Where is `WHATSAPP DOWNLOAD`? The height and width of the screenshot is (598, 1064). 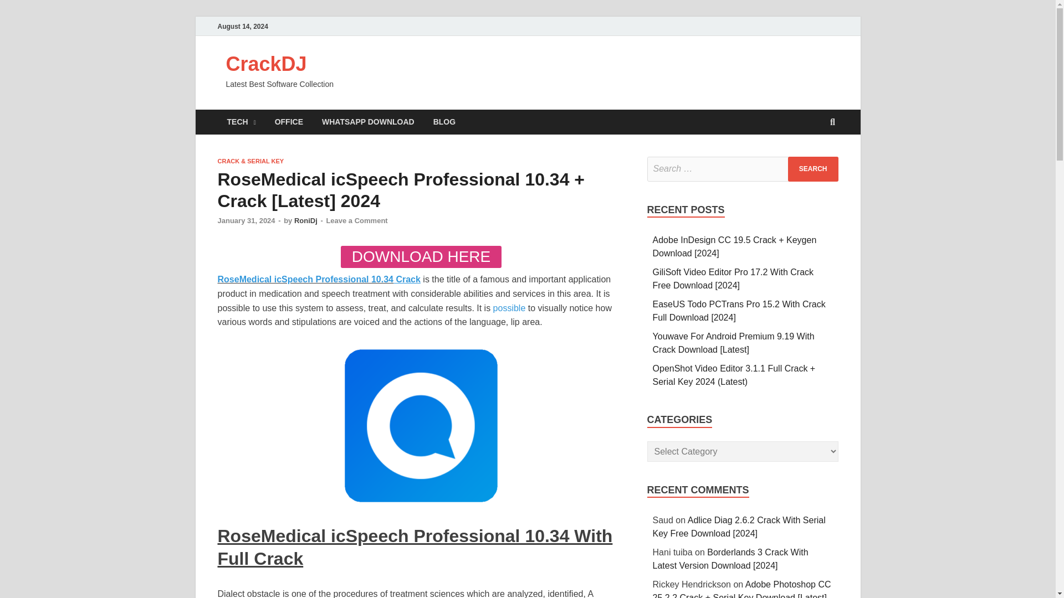 WHATSAPP DOWNLOAD is located at coordinates (368, 122).